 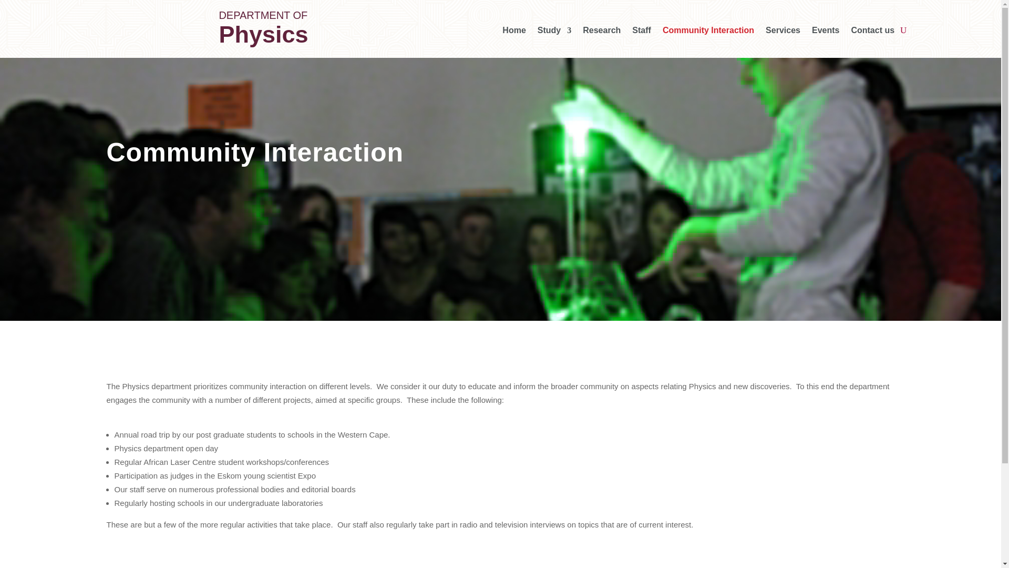 What do you see at coordinates (601, 32) in the screenshot?
I see `Research` at bounding box center [601, 32].